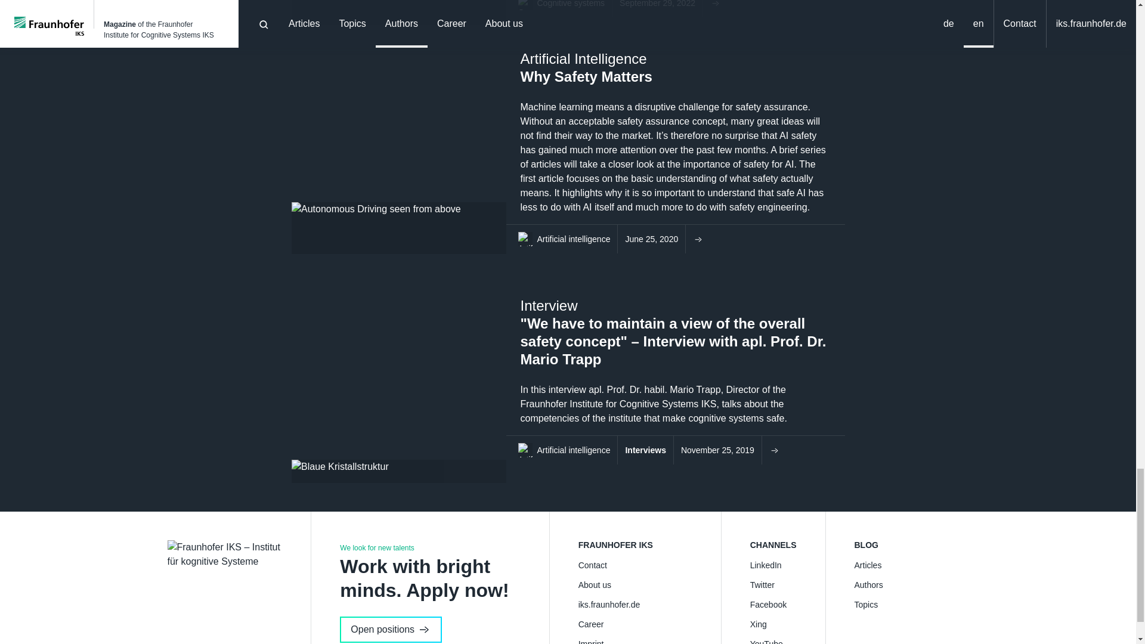 The image size is (1145, 644). What do you see at coordinates (391, 629) in the screenshot?
I see `Open positions` at bounding box center [391, 629].